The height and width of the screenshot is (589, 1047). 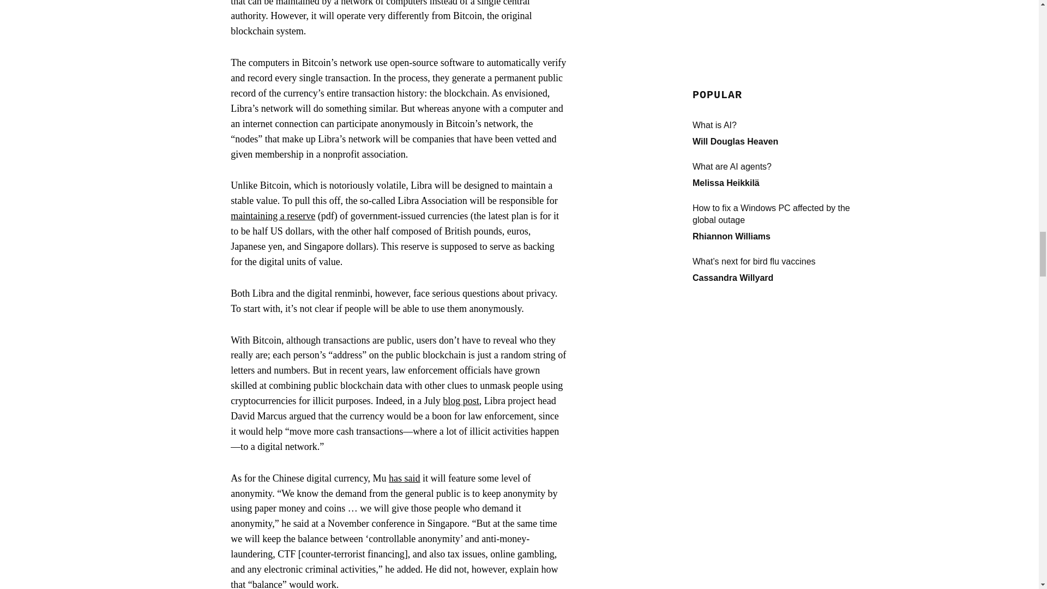 What do you see at coordinates (405, 478) in the screenshot?
I see `has said` at bounding box center [405, 478].